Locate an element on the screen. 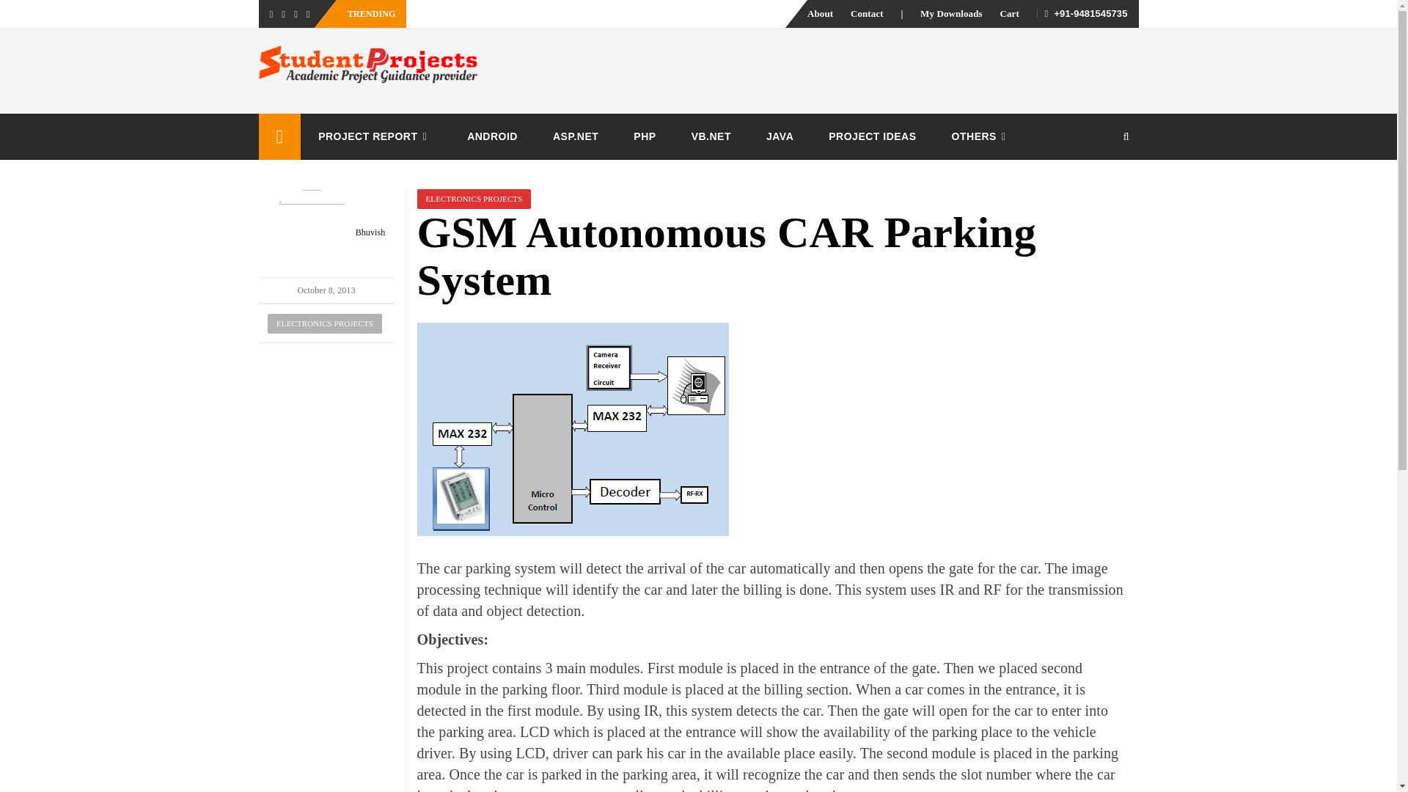 The height and width of the screenshot is (792, 1408). My Downloads is located at coordinates (952, 13).